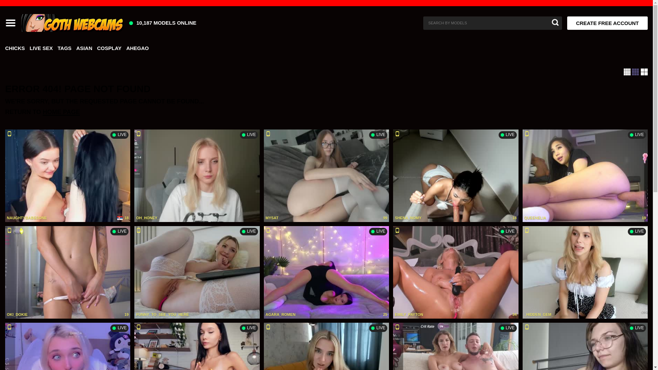  What do you see at coordinates (513, 218) in the screenshot?
I see `18` at bounding box center [513, 218].